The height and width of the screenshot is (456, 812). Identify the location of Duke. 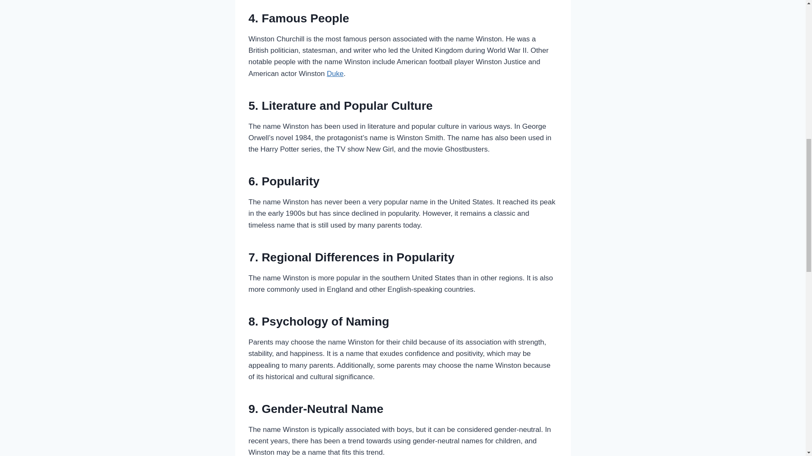
(335, 73).